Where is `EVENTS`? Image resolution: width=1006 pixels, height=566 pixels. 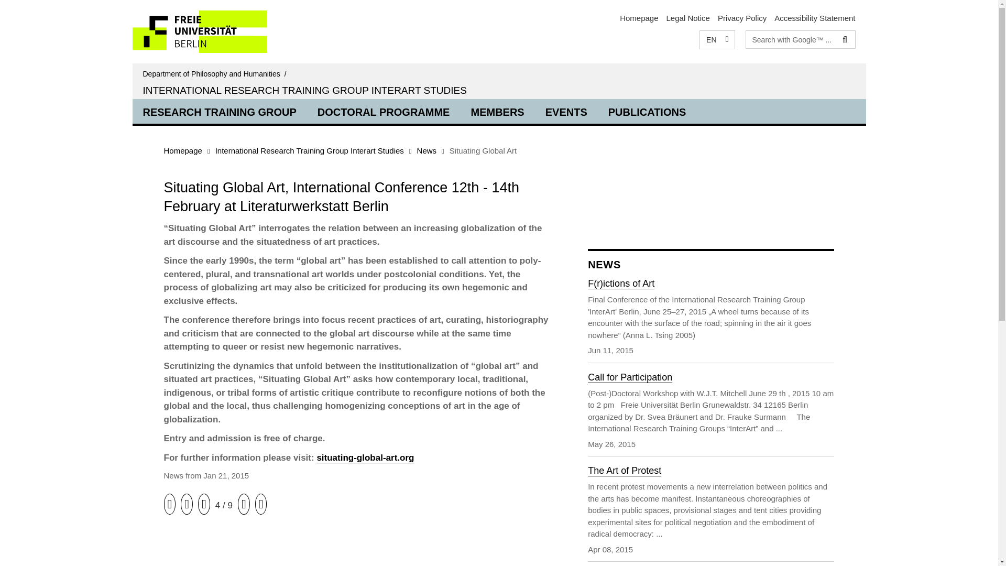
EVENTS is located at coordinates (566, 111).